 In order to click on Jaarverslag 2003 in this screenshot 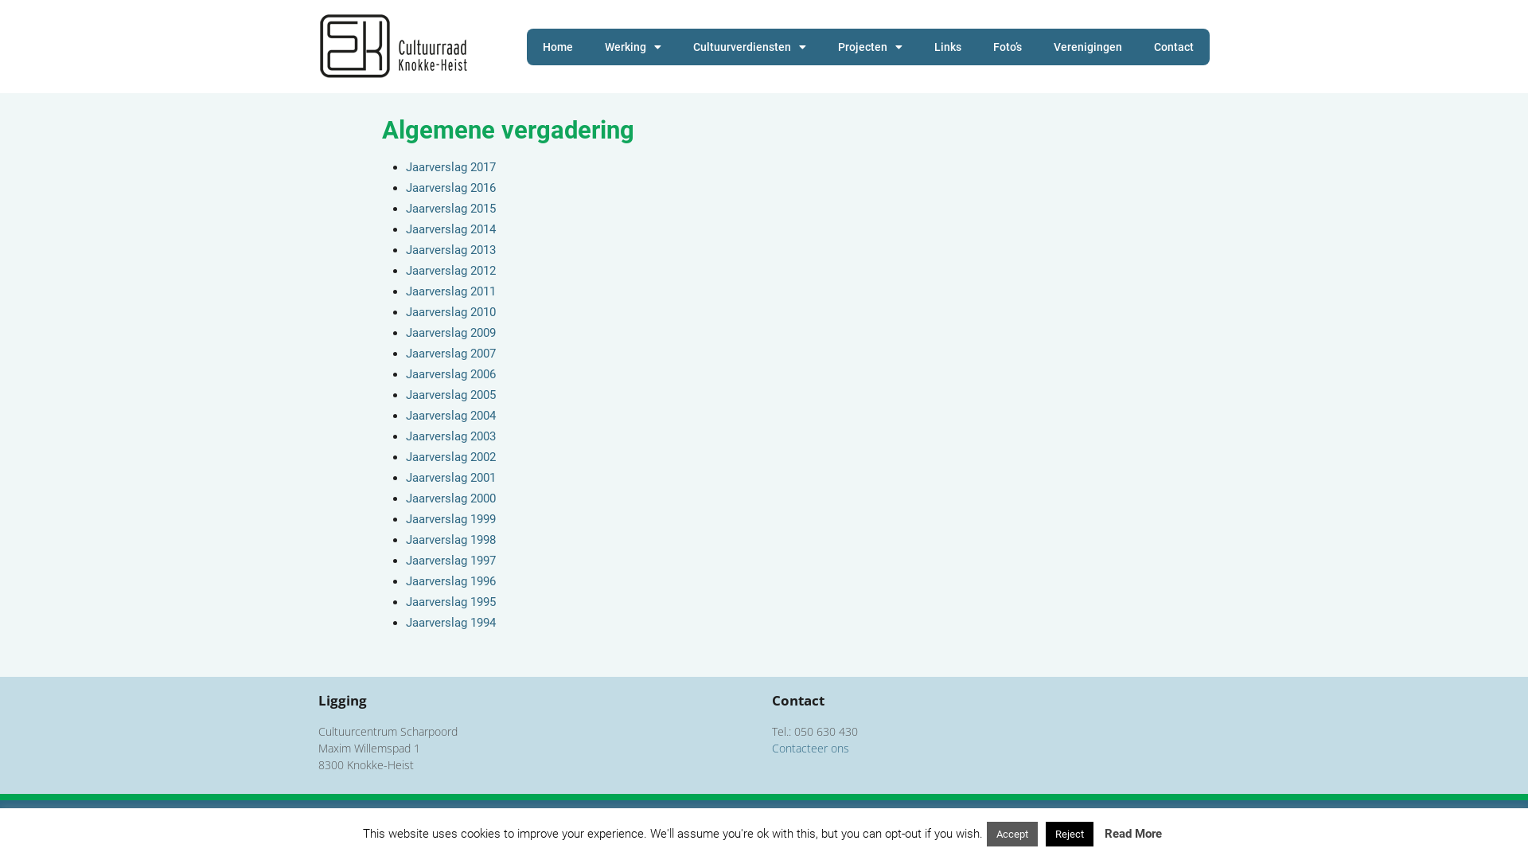, I will do `click(450, 436)`.